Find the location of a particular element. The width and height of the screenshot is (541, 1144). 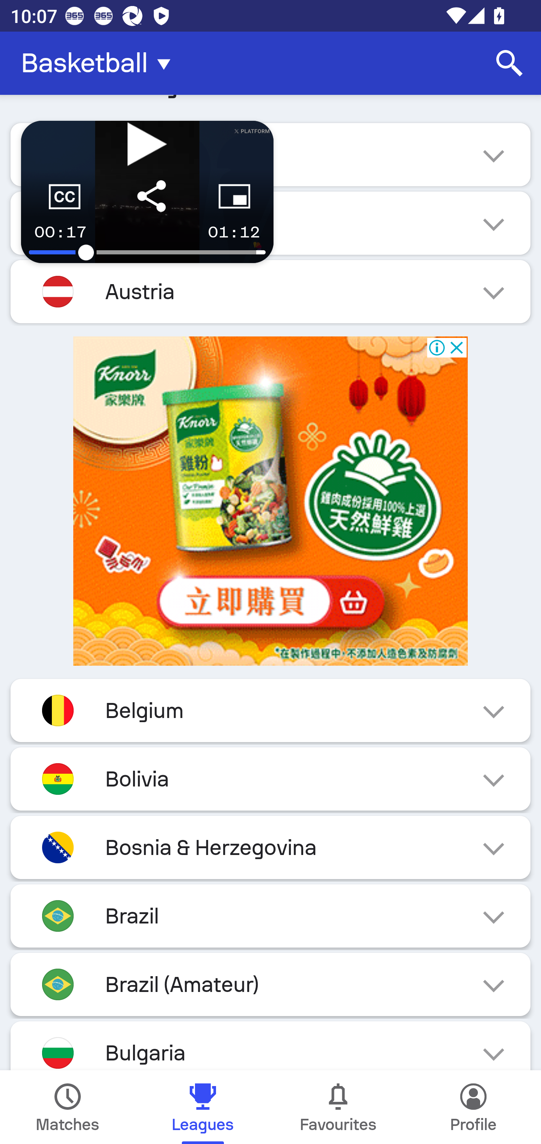

Brazil is located at coordinates (270, 916).